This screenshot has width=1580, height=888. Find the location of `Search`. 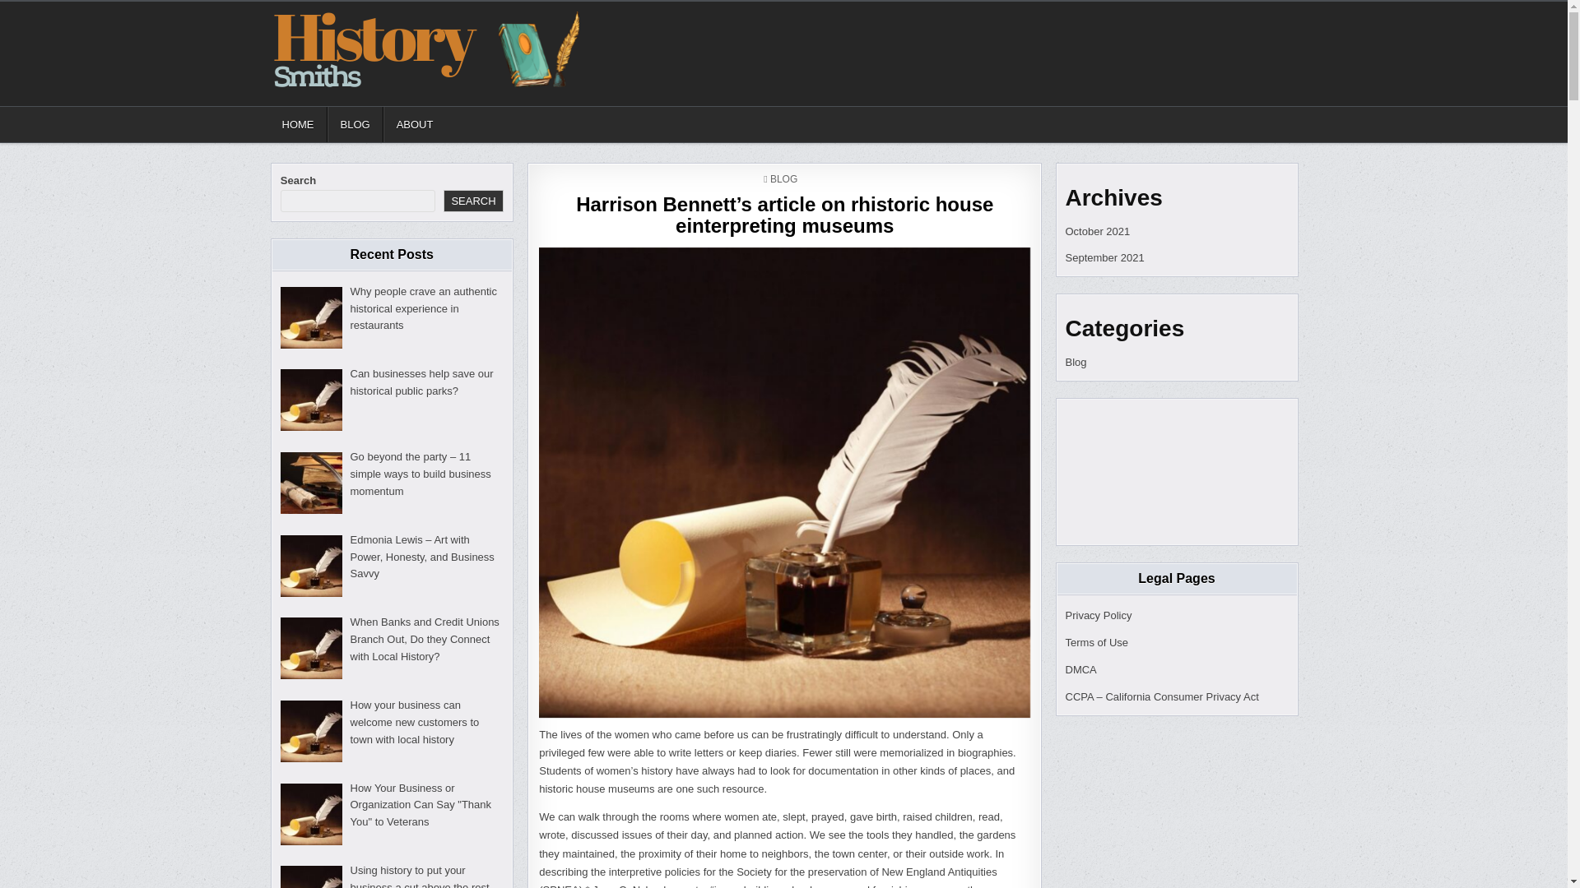

Search is located at coordinates (1280, 16).